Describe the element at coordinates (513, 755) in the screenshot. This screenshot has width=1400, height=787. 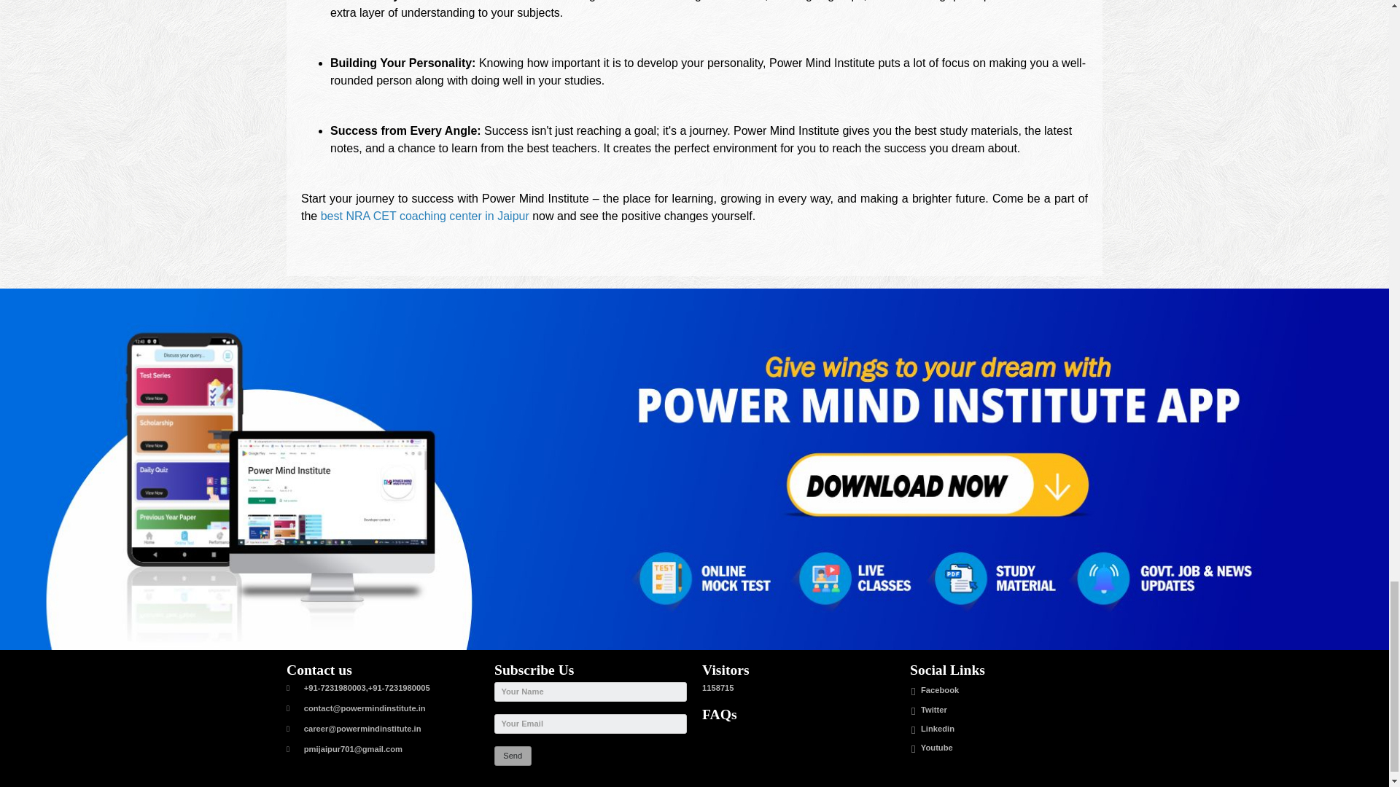
I see `Send` at that location.